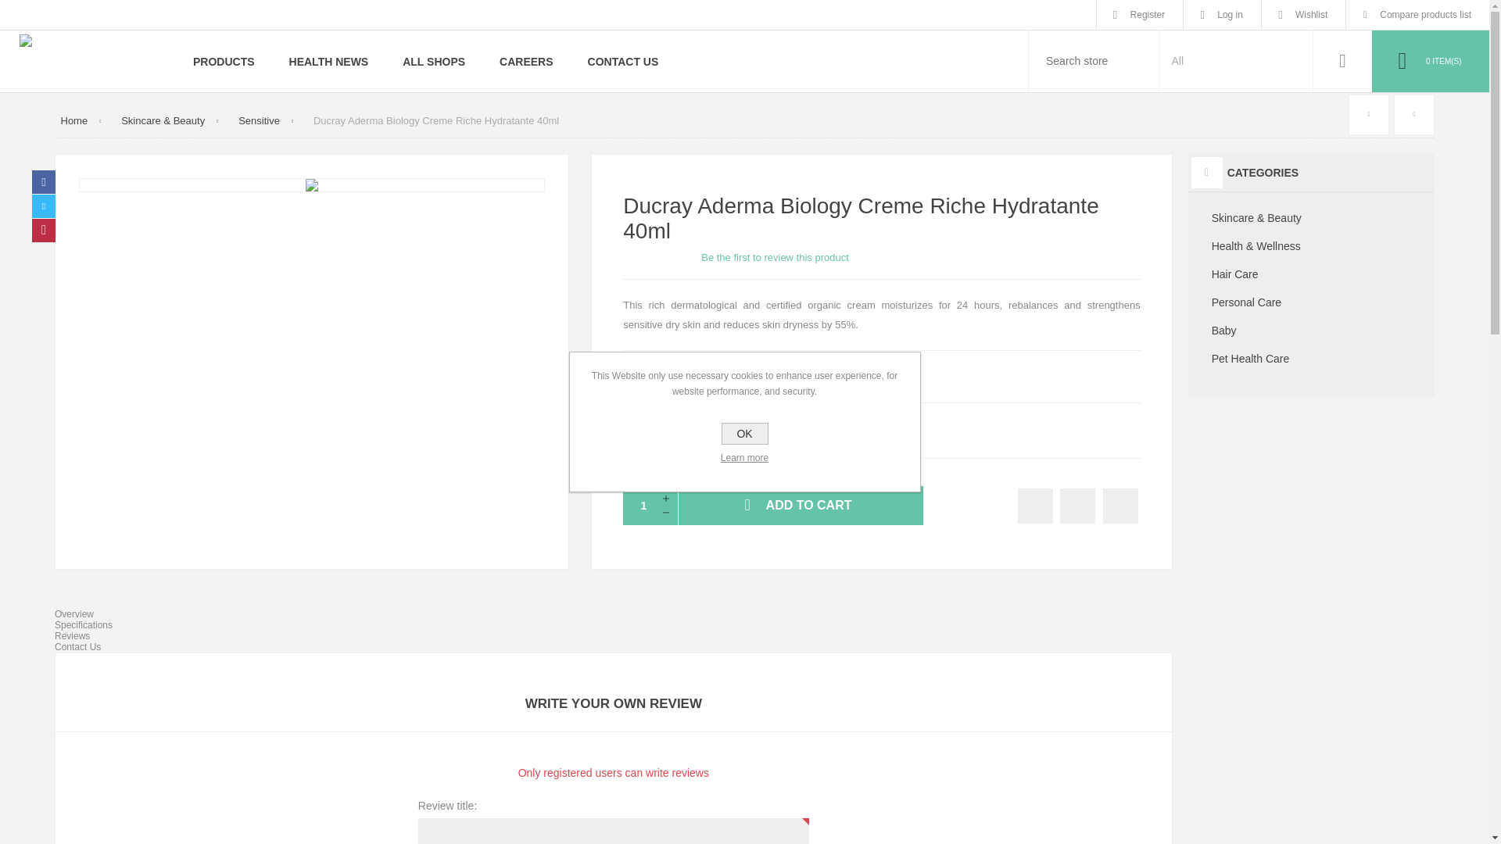 The image size is (1501, 844). What do you see at coordinates (1140, 14) in the screenshot?
I see `Register` at bounding box center [1140, 14].